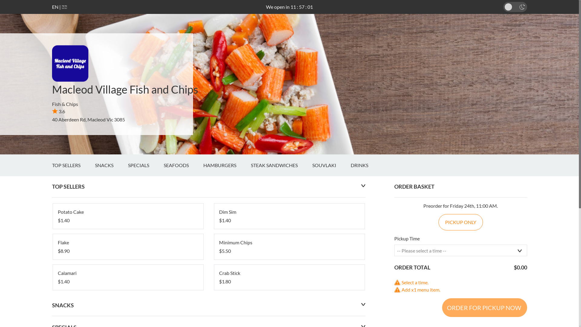  Describe the element at coordinates (289, 247) in the screenshot. I see `Minimum Chips
$5.50` at that location.